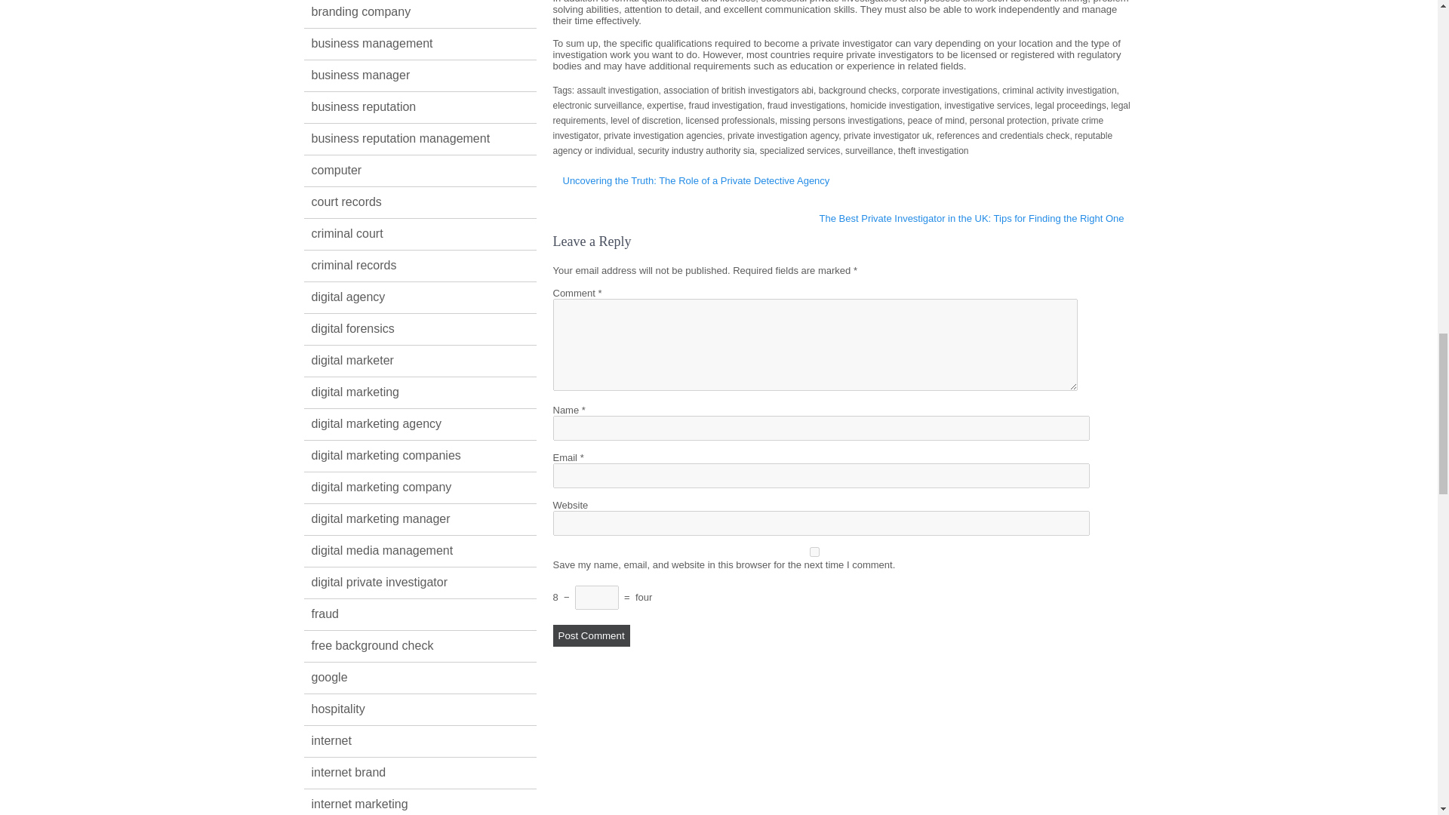 This screenshot has height=815, width=1449. What do you see at coordinates (1071, 105) in the screenshot?
I see `legal proceedings` at bounding box center [1071, 105].